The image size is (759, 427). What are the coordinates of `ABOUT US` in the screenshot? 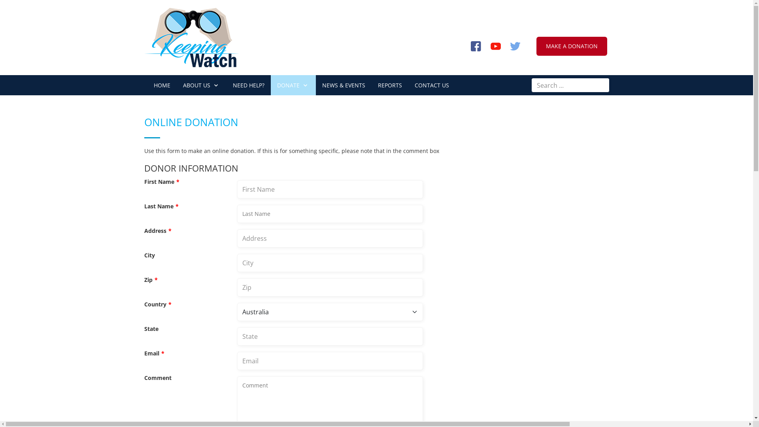 It's located at (201, 85).